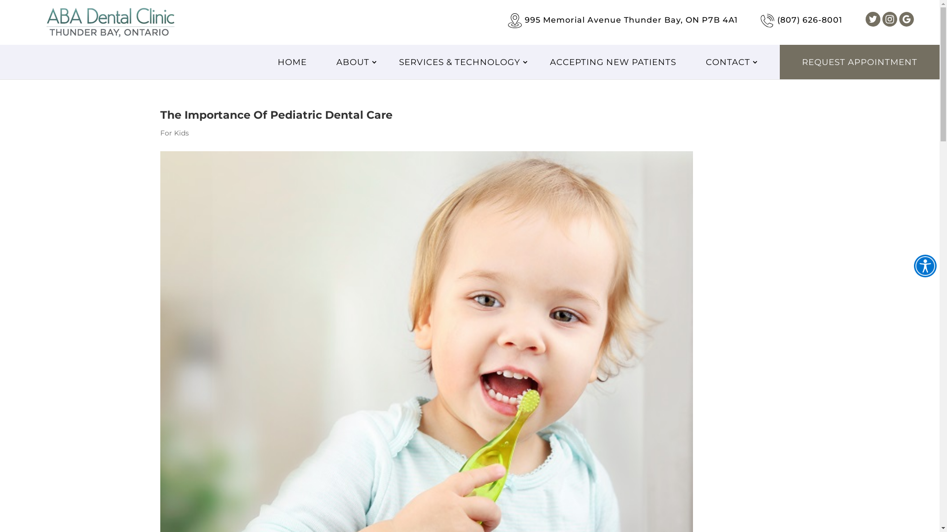 The image size is (947, 532). What do you see at coordinates (618, 62) in the screenshot?
I see `ACCEPTING NEW PATIENTS` at bounding box center [618, 62].